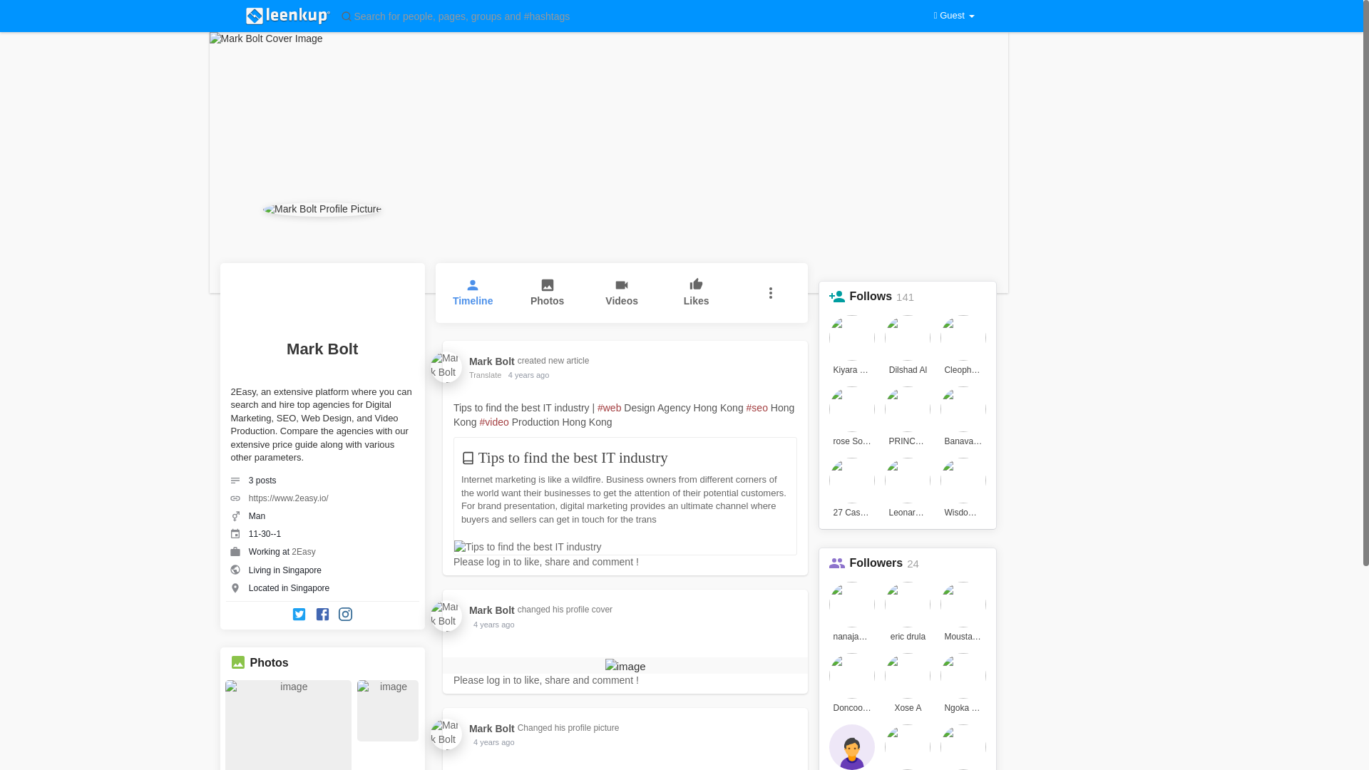  I want to click on 4 years ago, so click(493, 625).